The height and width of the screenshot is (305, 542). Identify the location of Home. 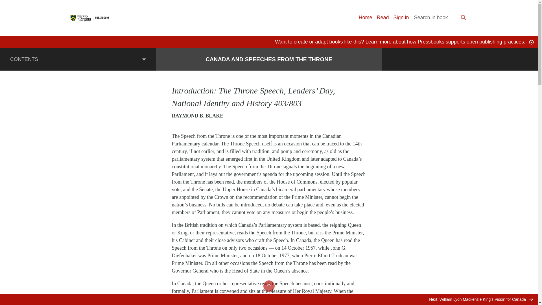
(365, 18).